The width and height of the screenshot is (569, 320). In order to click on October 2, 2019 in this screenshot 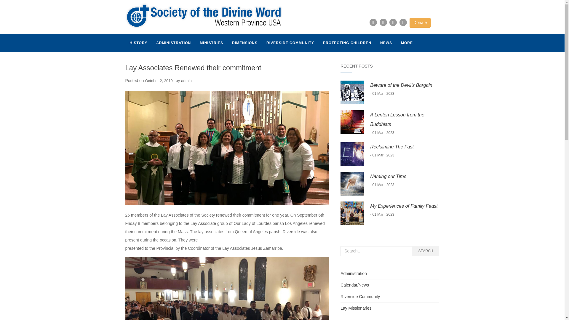, I will do `click(159, 81)`.